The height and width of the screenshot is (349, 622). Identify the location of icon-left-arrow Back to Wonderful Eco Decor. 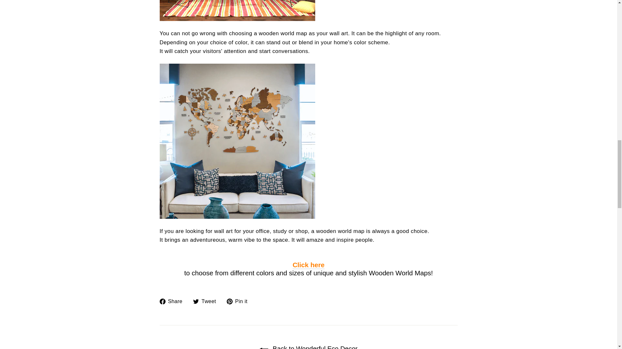
(173, 301).